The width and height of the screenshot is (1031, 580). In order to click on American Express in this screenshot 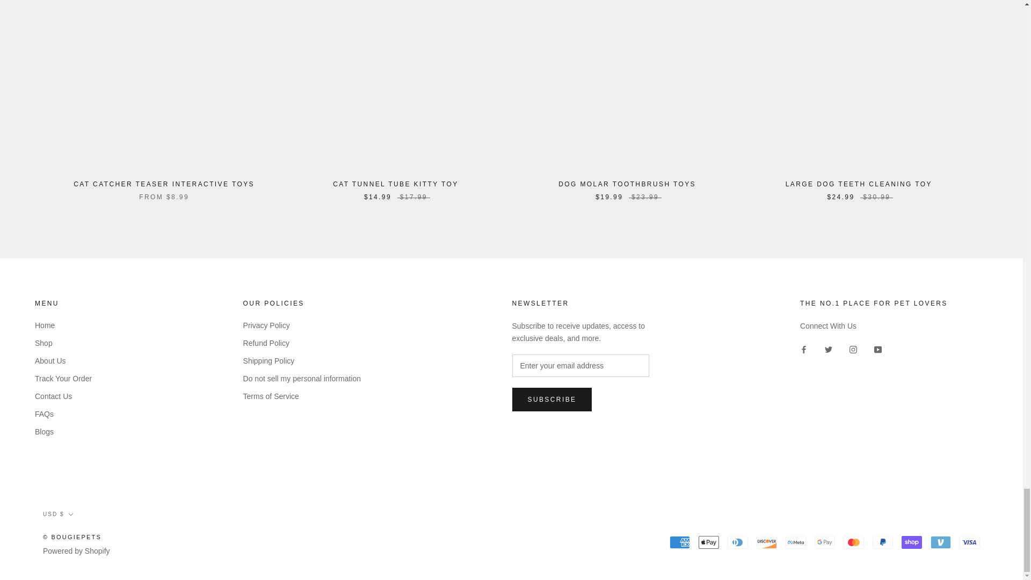, I will do `click(679, 542)`.